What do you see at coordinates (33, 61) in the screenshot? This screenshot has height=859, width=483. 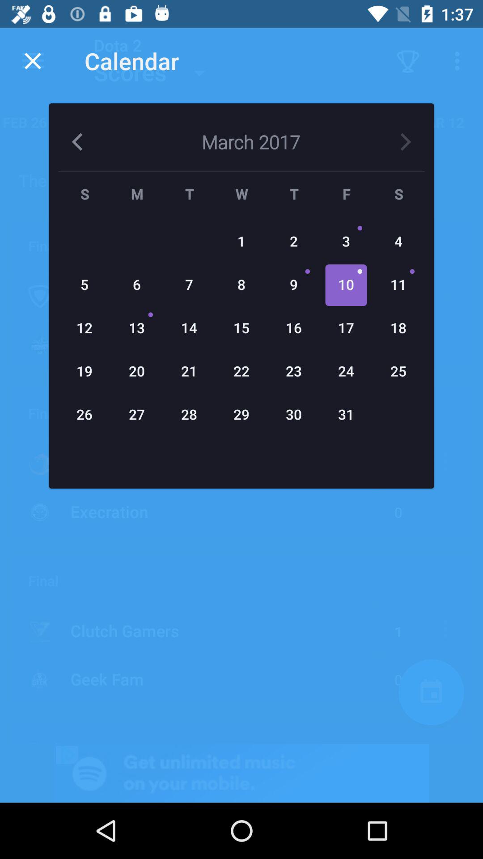 I see `close` at bounding box center [33, 61].